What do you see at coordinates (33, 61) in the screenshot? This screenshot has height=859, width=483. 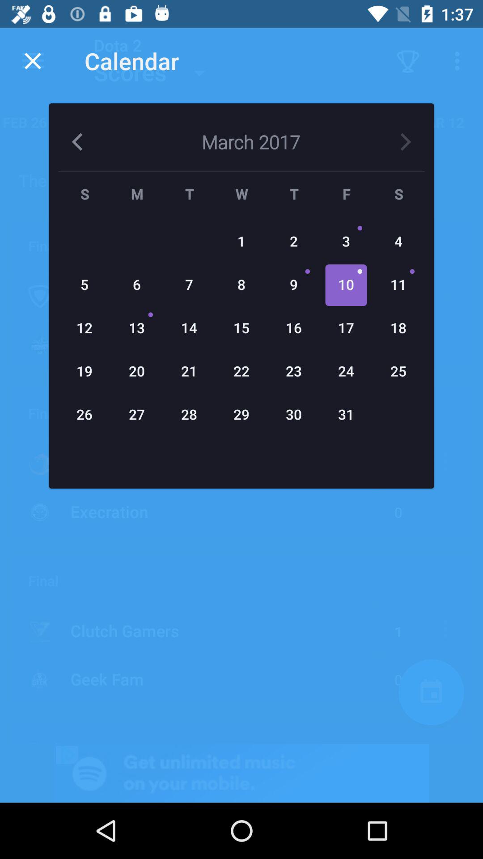 I see `close` at bounding box center [33, 61].